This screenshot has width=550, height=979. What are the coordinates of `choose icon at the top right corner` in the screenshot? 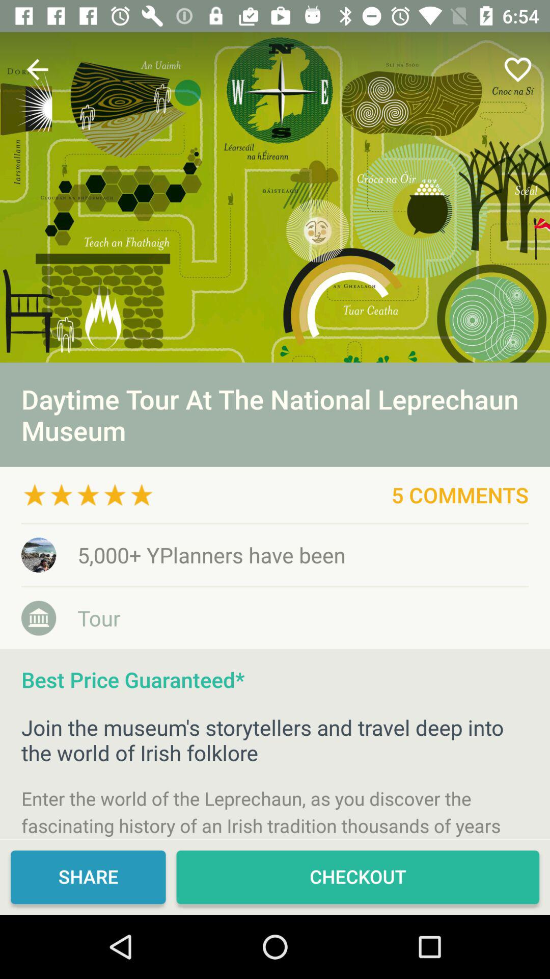 It's located at (517, 69).